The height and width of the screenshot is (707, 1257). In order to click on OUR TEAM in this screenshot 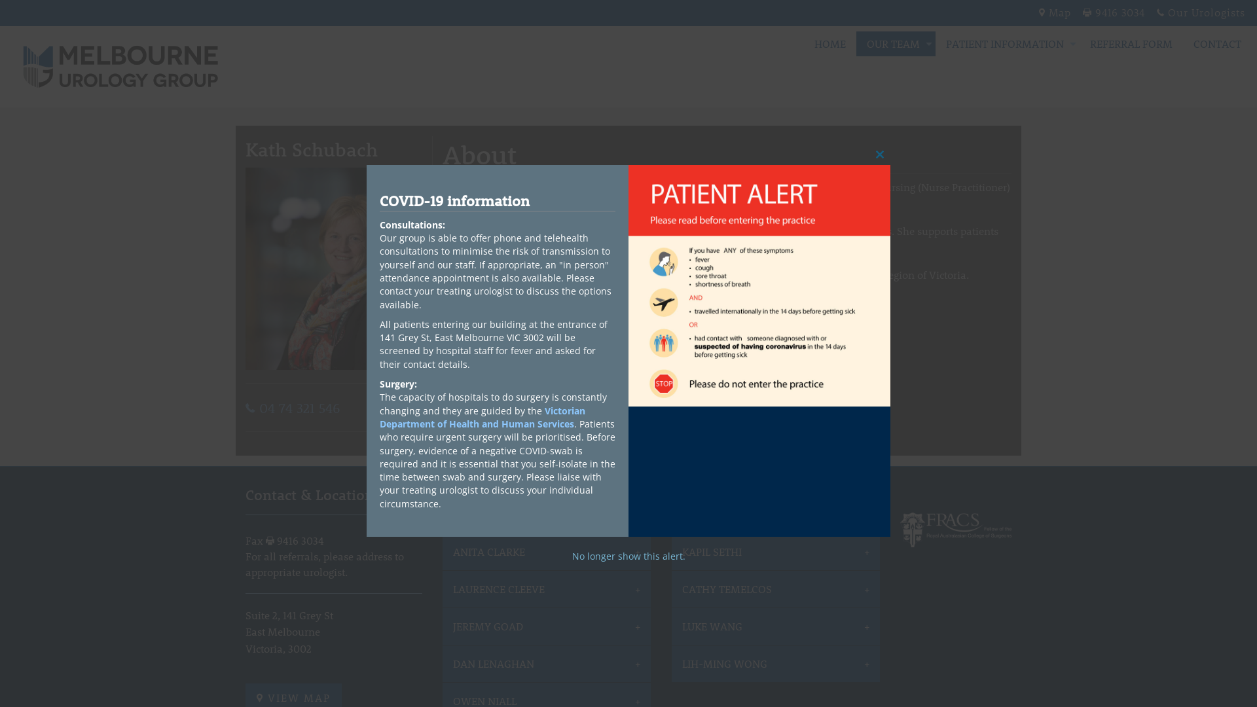, I will do `click(896, 44)`.